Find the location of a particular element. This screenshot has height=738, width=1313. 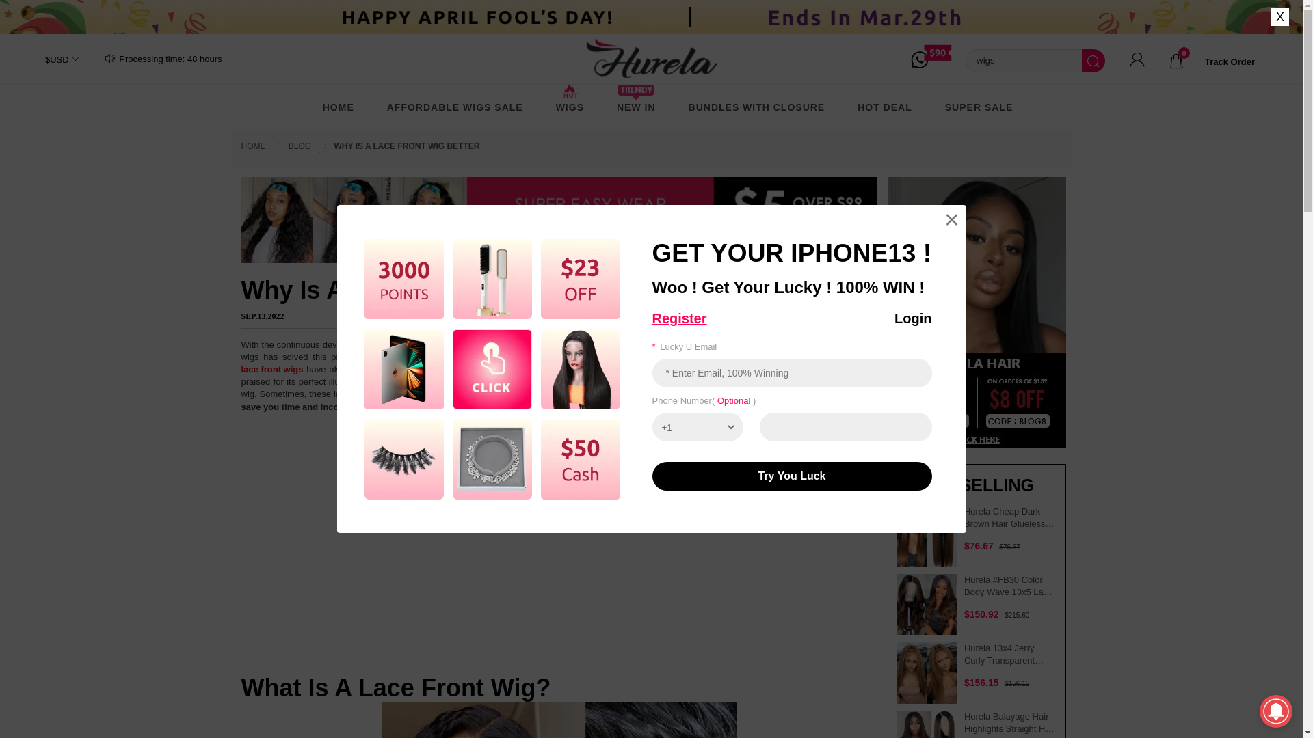

wigs is located at coordinates (1023, 60).